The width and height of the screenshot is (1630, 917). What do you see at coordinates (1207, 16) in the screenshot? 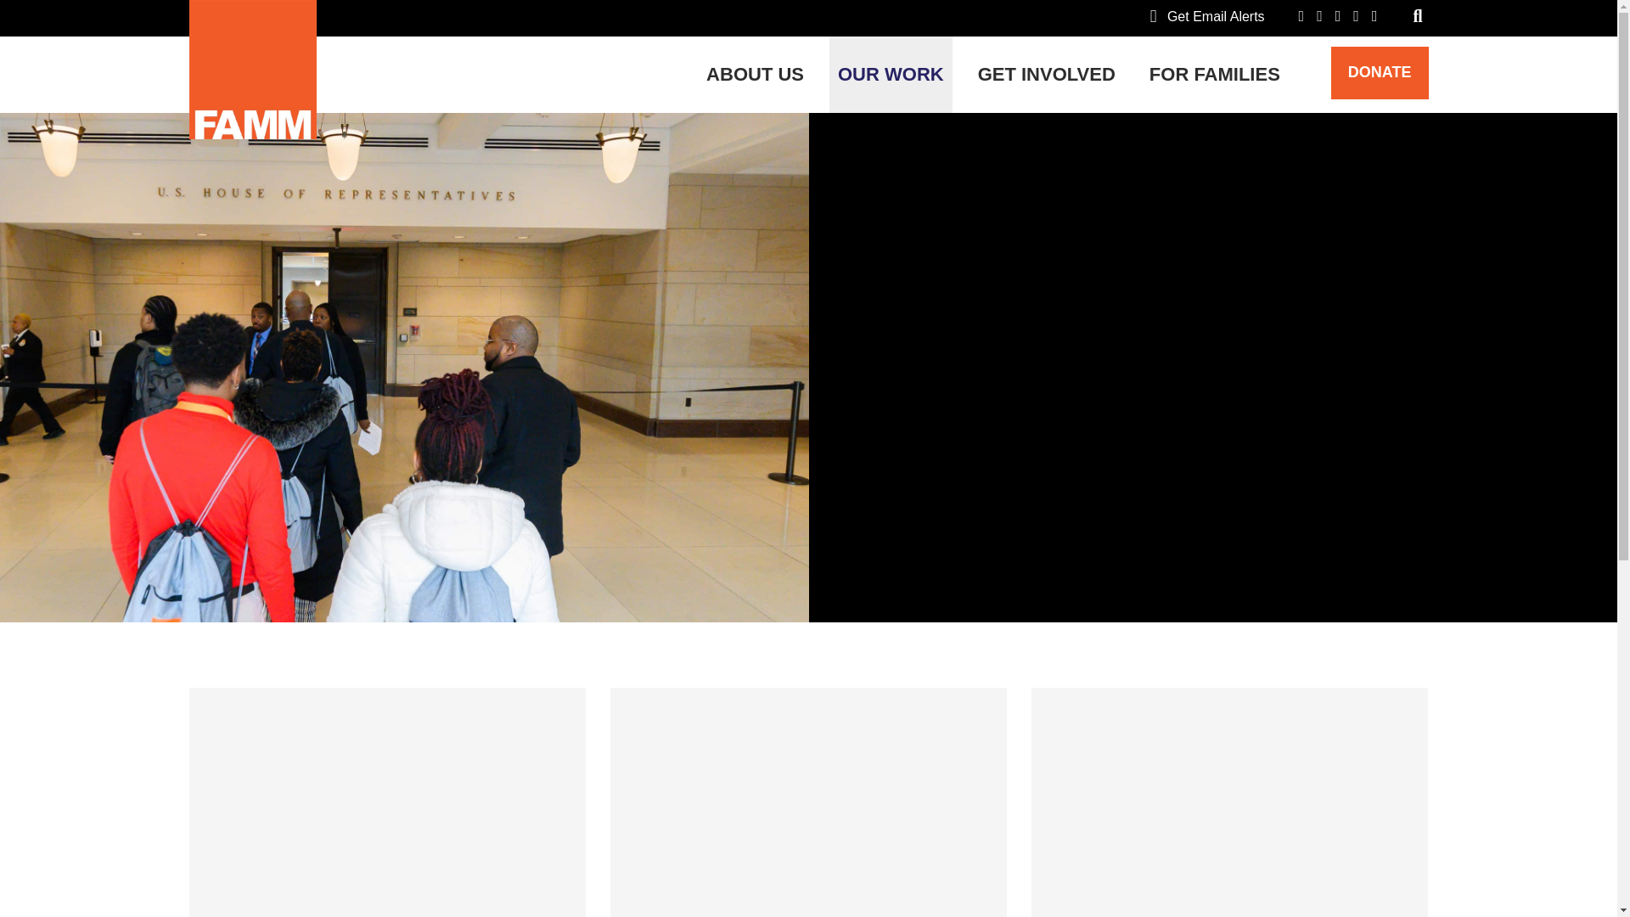
I see `Get Email Alerts` at bounding box center [1207, 16].